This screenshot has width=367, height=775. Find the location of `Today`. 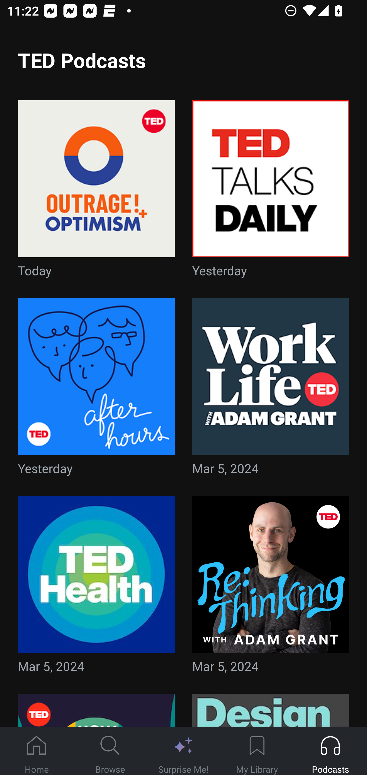

Today is located at coordinates (96, 192).